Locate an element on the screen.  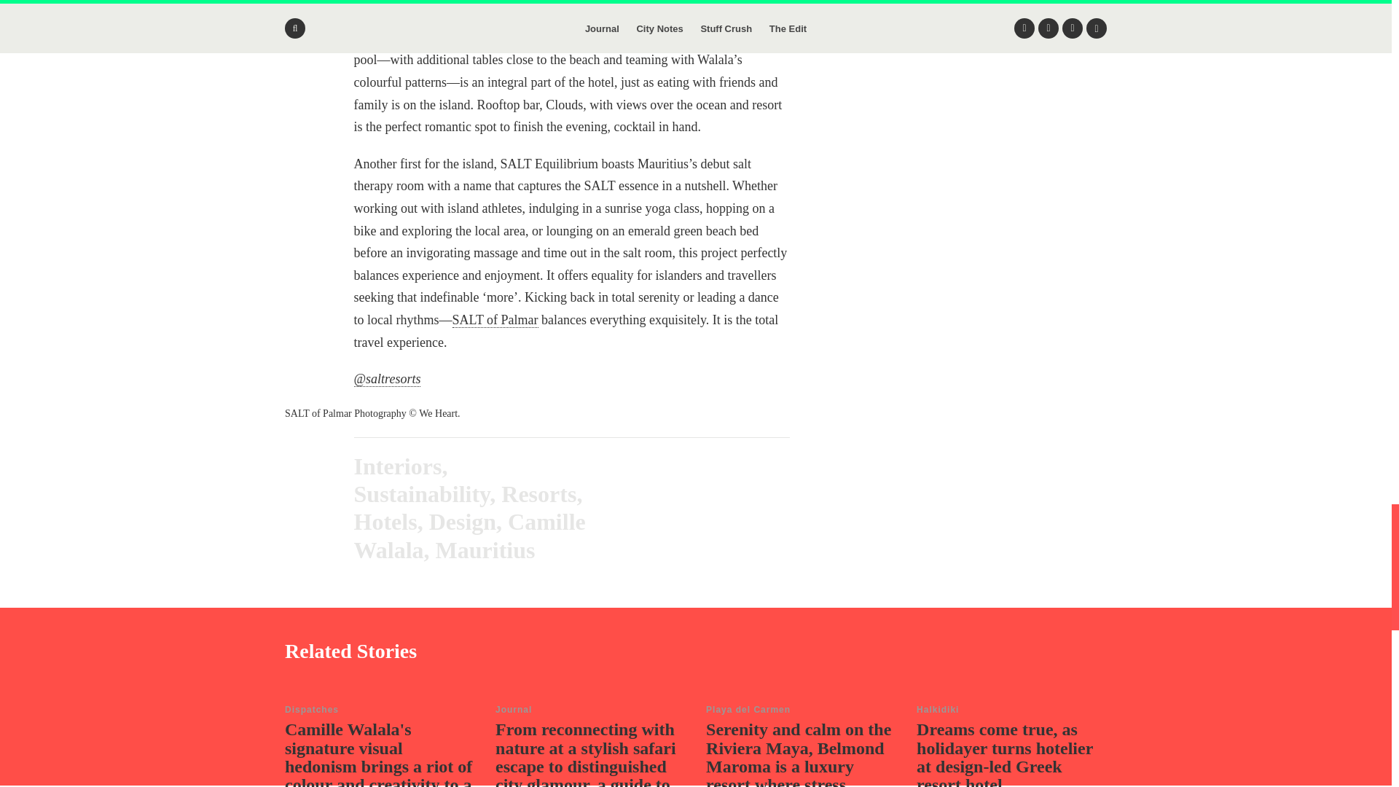
Design is located at coordinates (463, 522).